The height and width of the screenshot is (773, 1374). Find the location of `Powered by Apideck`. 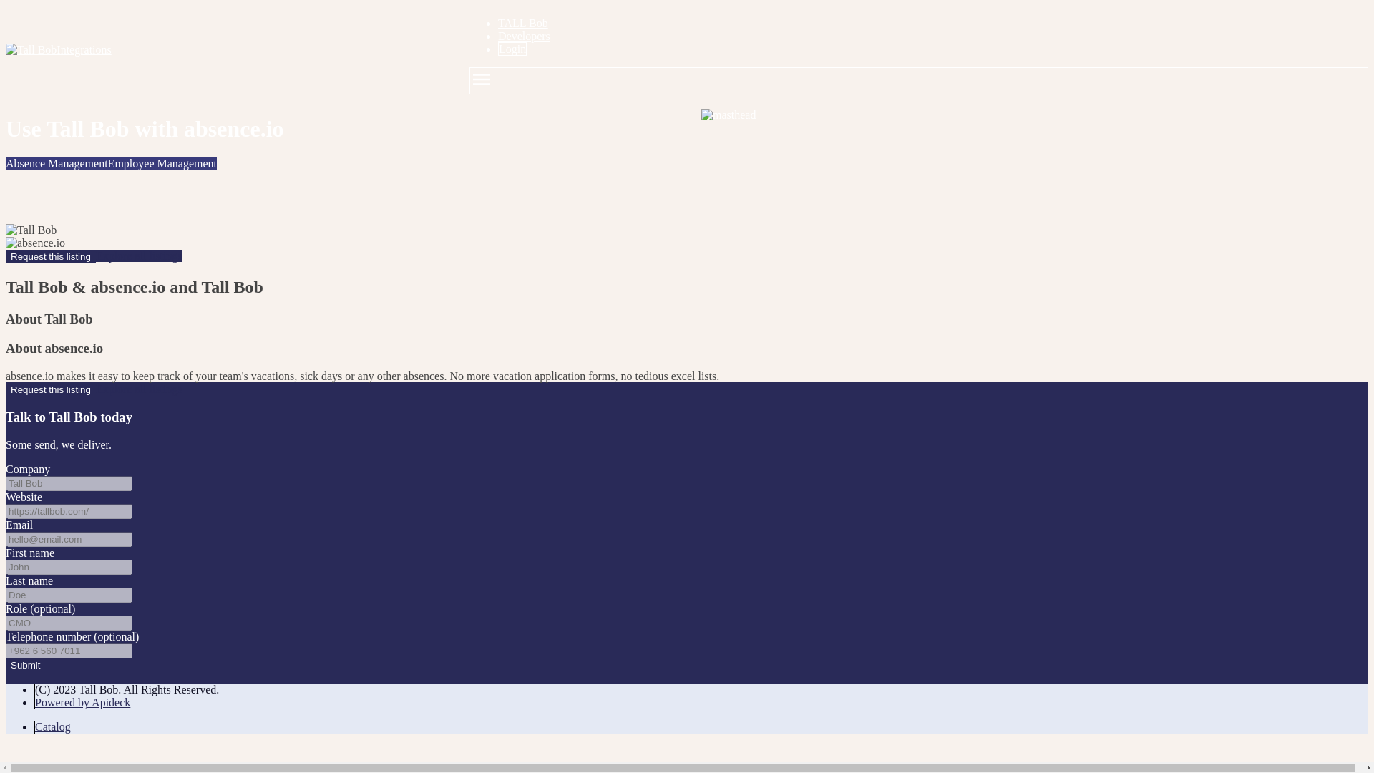

Powered by Apideck is located at coordinates (83, 703).